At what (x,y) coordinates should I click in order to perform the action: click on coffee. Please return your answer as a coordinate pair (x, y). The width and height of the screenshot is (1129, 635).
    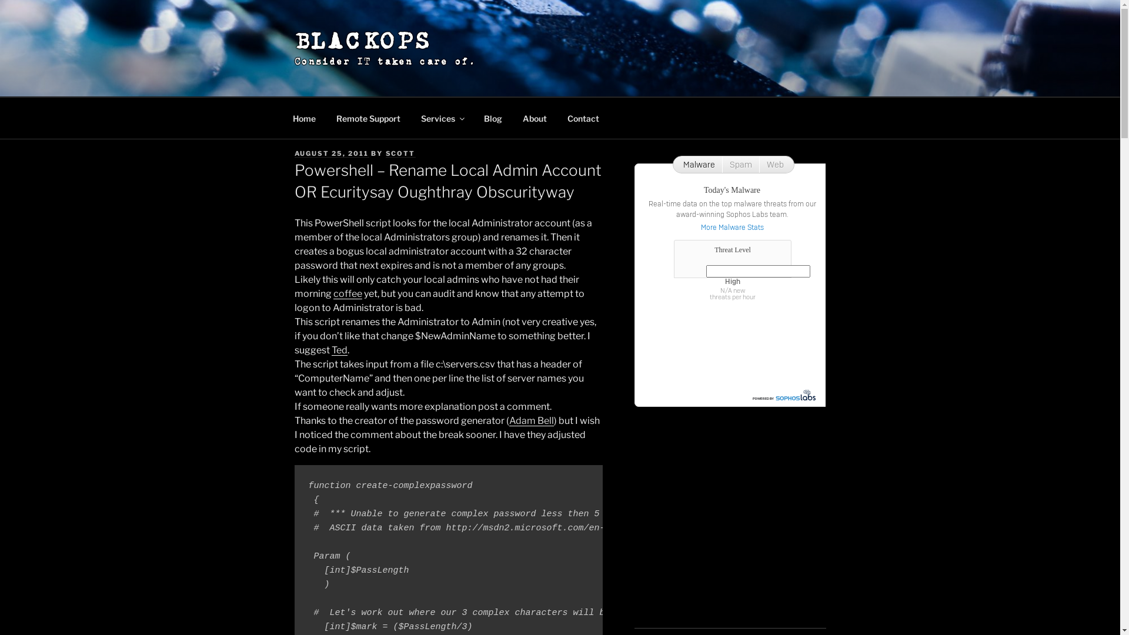
    Looking at the image, I should click on (347, 293).